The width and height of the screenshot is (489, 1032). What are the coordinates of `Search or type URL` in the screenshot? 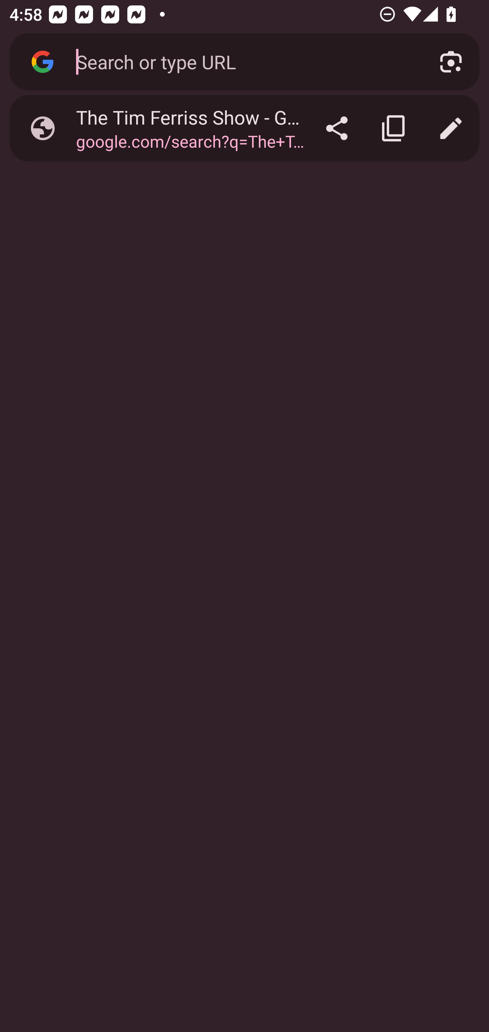 It's located at (242, 61).